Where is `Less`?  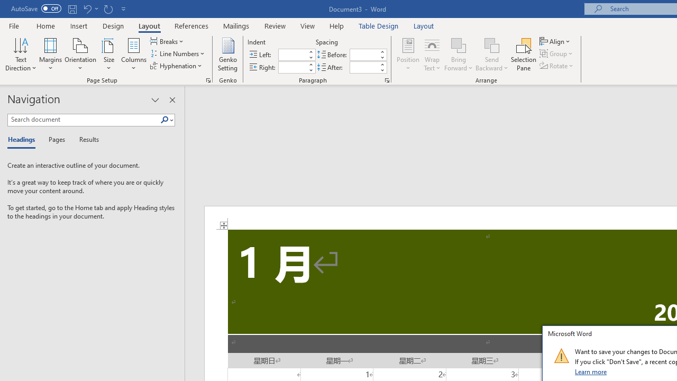 Less is located at coordinates (382, 70).